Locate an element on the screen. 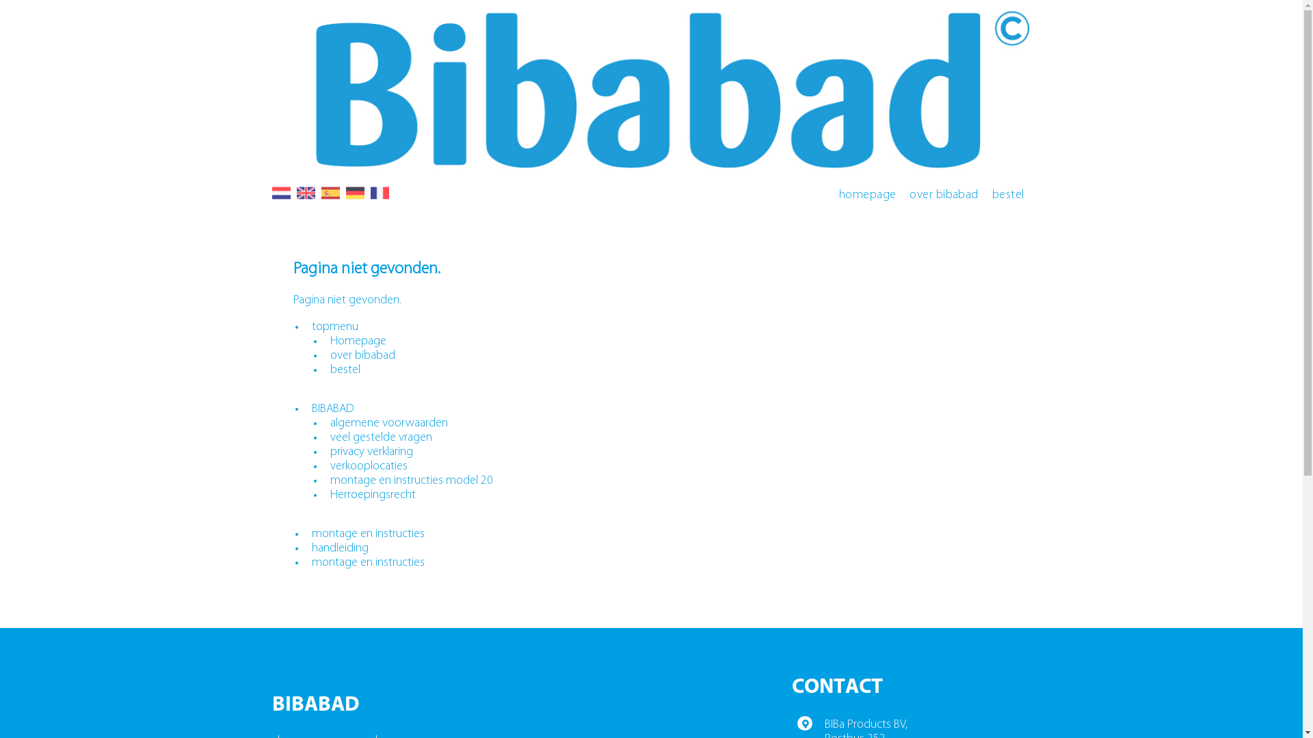    is located at coordinates (309, 200).